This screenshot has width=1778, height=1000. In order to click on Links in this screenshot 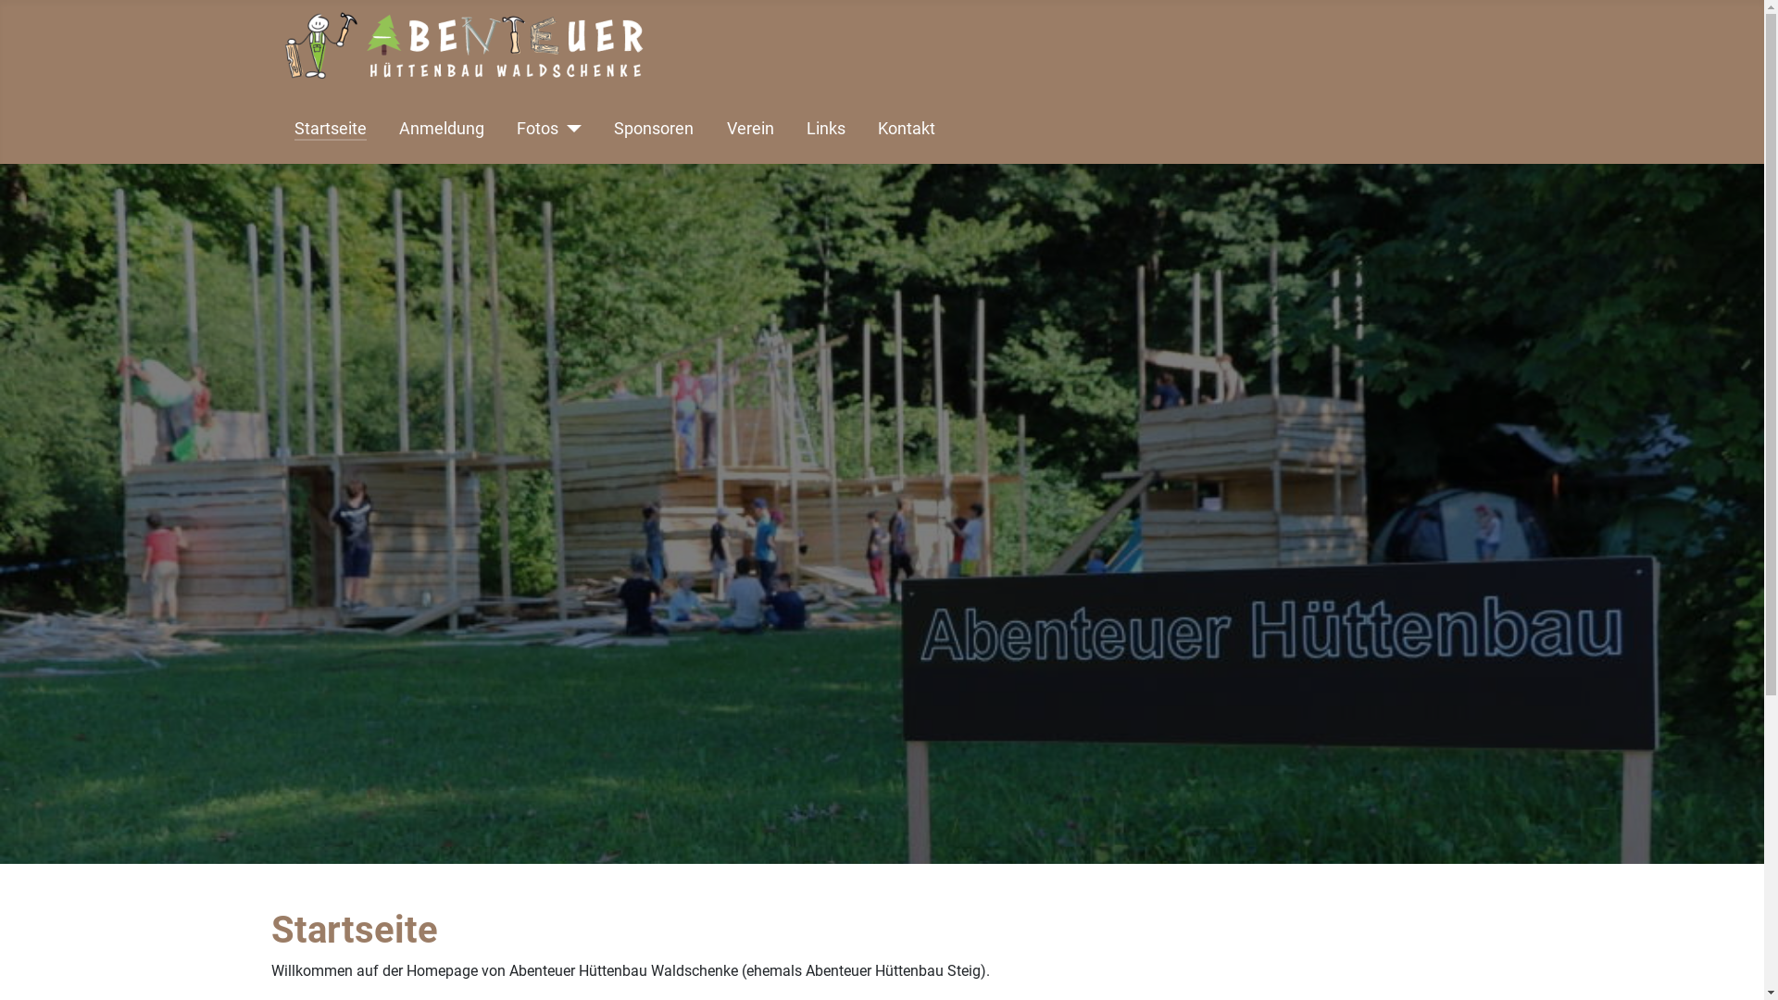, I will do `click(826, 129)`.